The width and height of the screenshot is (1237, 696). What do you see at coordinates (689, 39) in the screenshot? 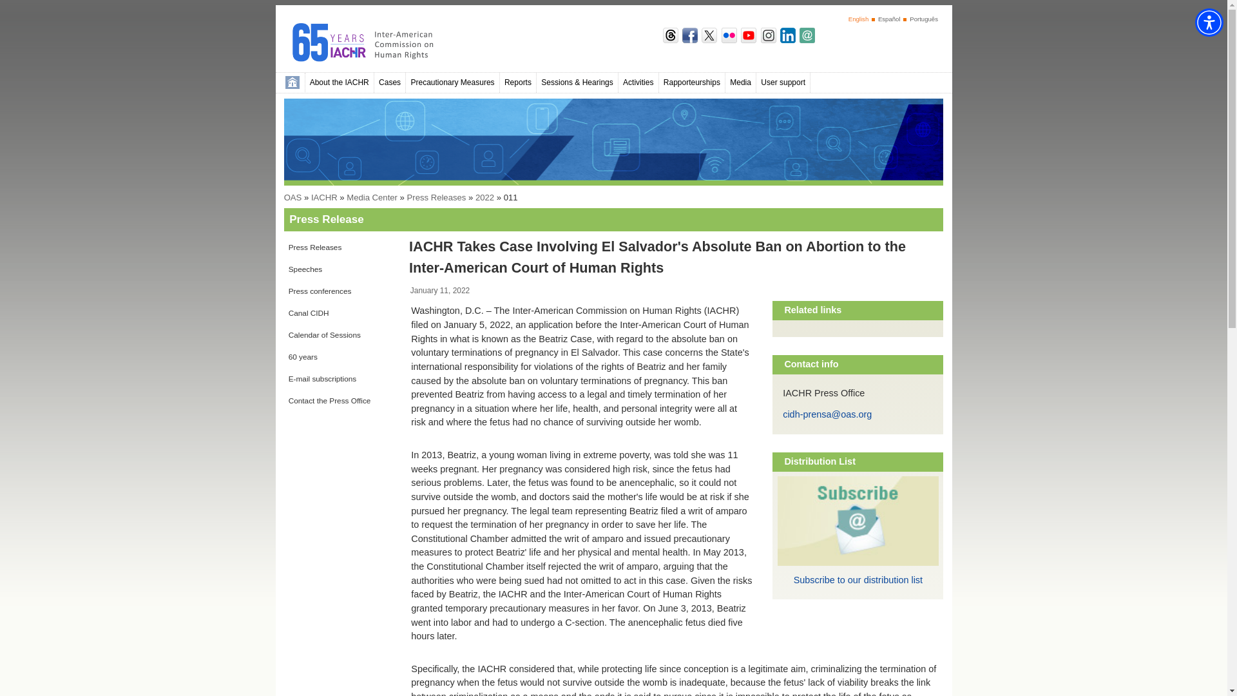
I see `Facebook` at bounding box center [689, 39].